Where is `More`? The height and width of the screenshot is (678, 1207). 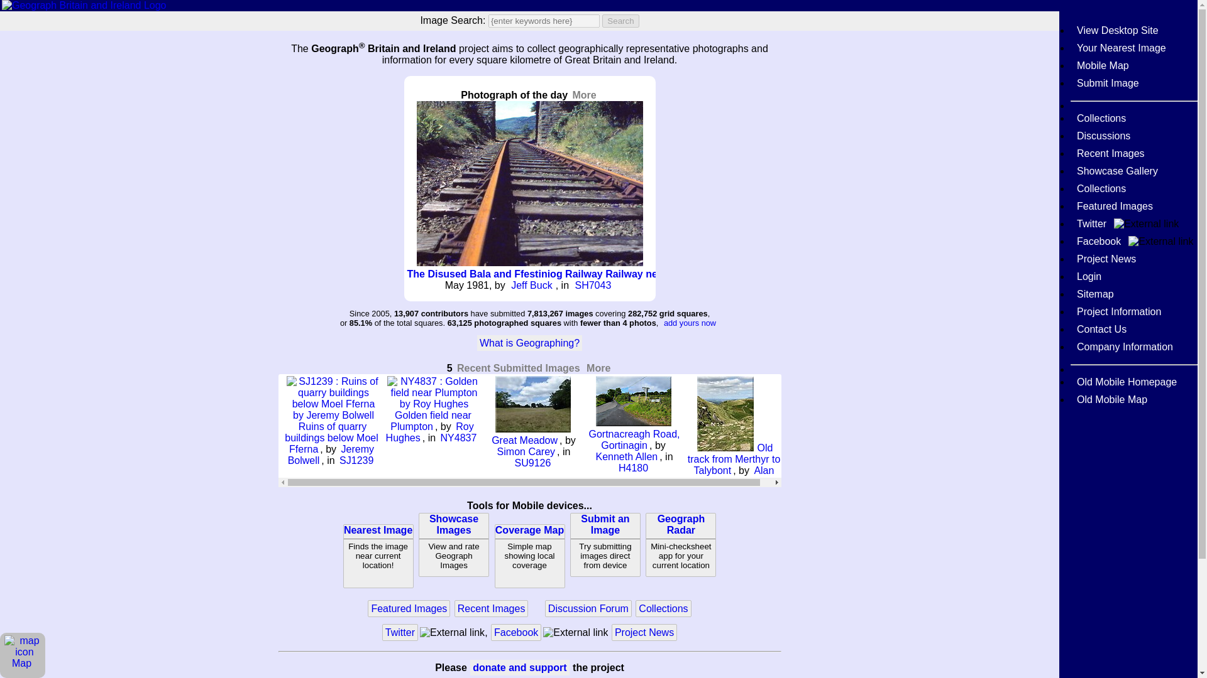 More is located at coordinates (583, 95).